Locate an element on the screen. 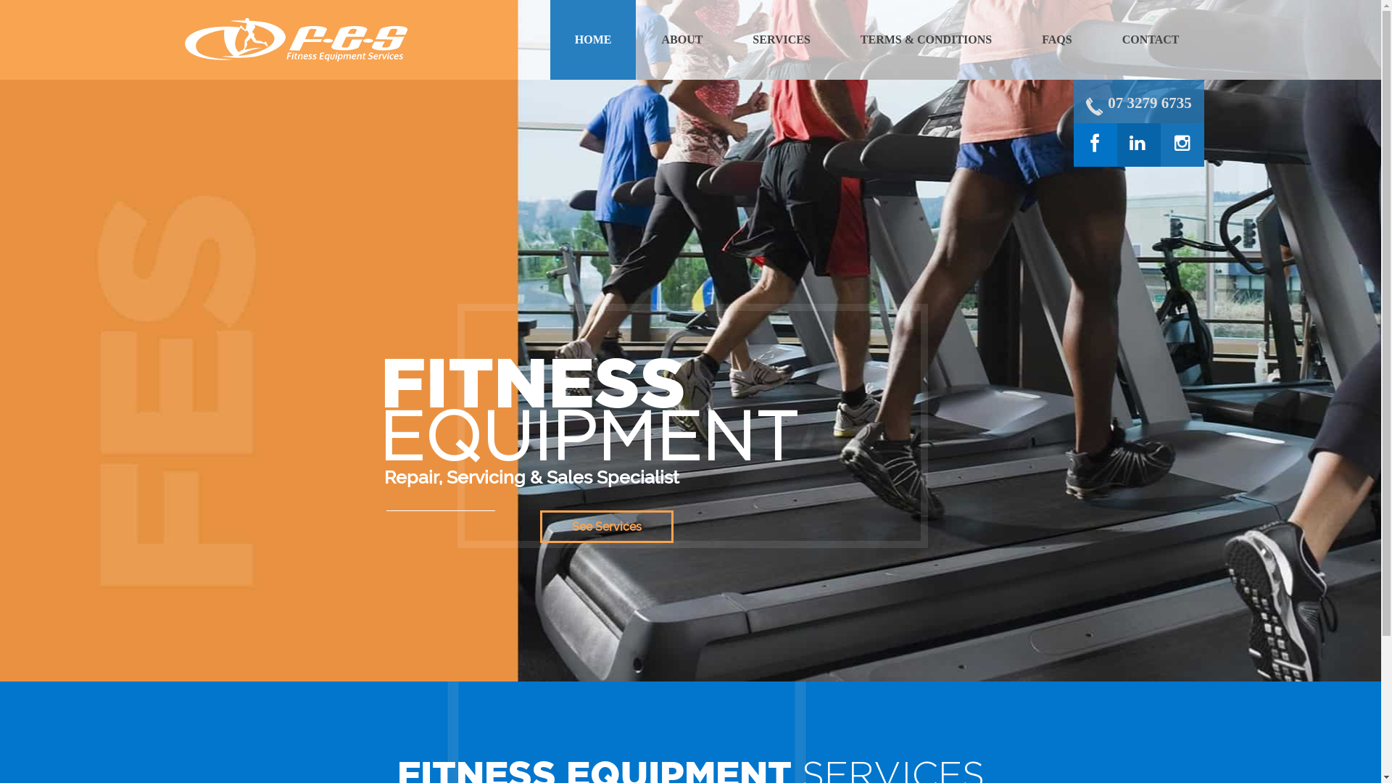  FAQS is located at coordinates (1057, 40).